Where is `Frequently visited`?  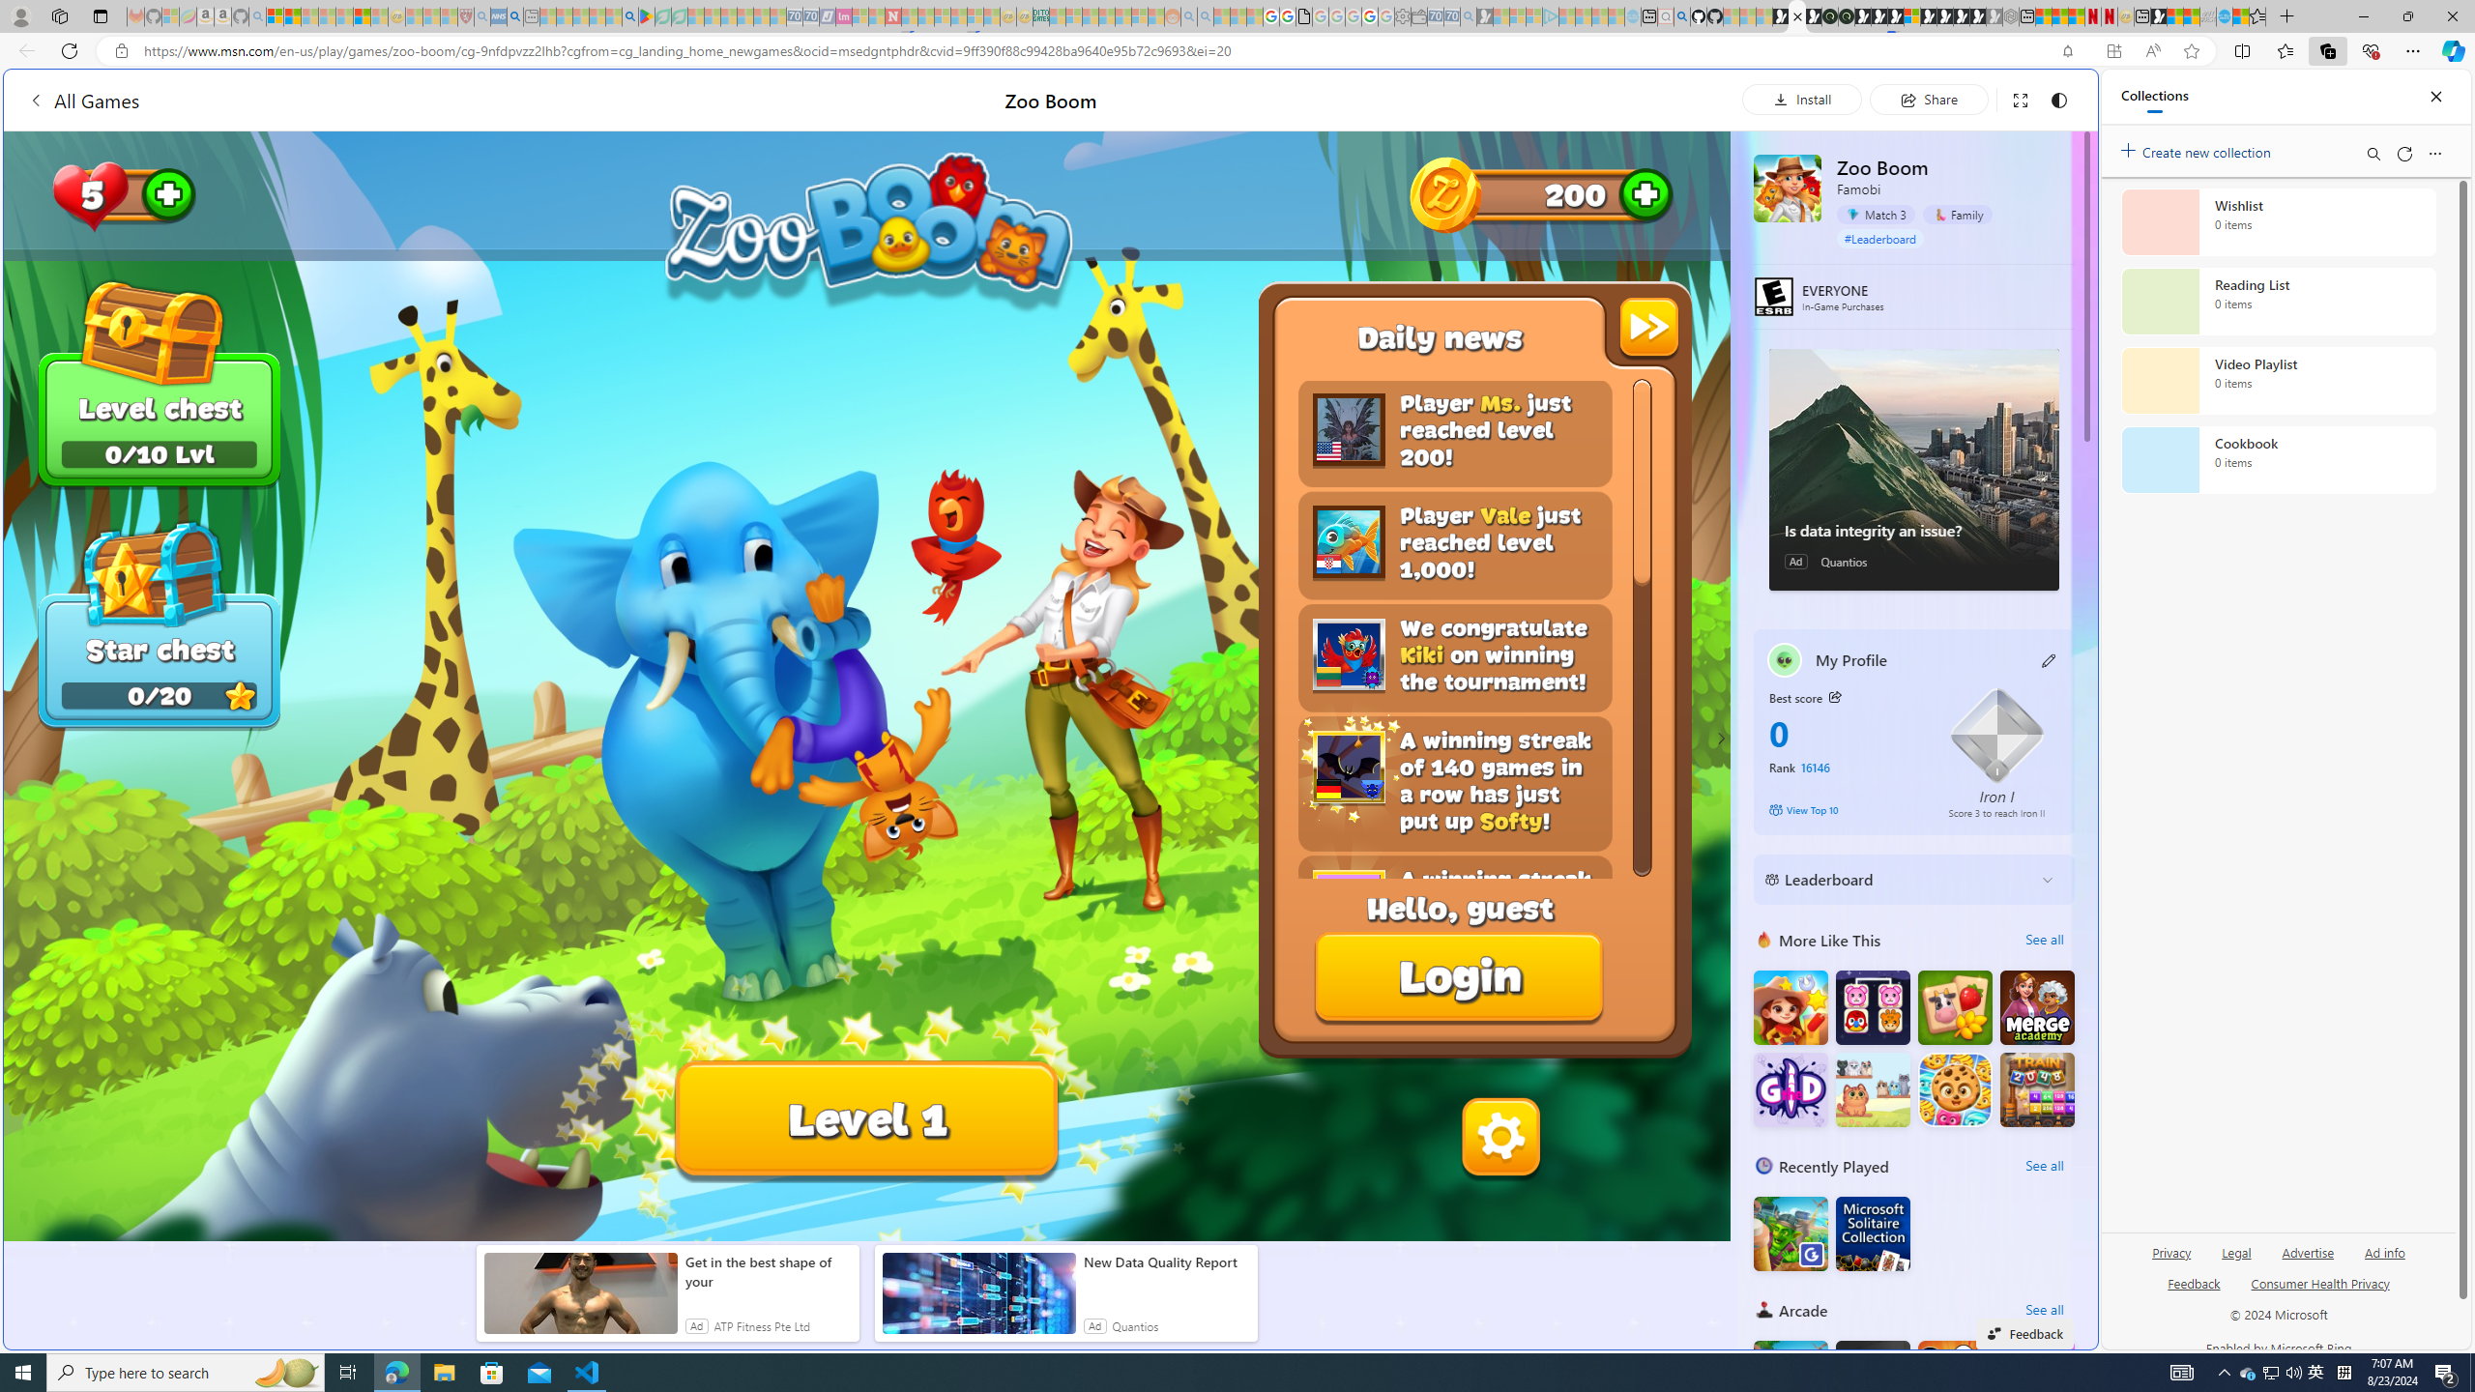 Frequently visited is located at coordinates (1642, 257).